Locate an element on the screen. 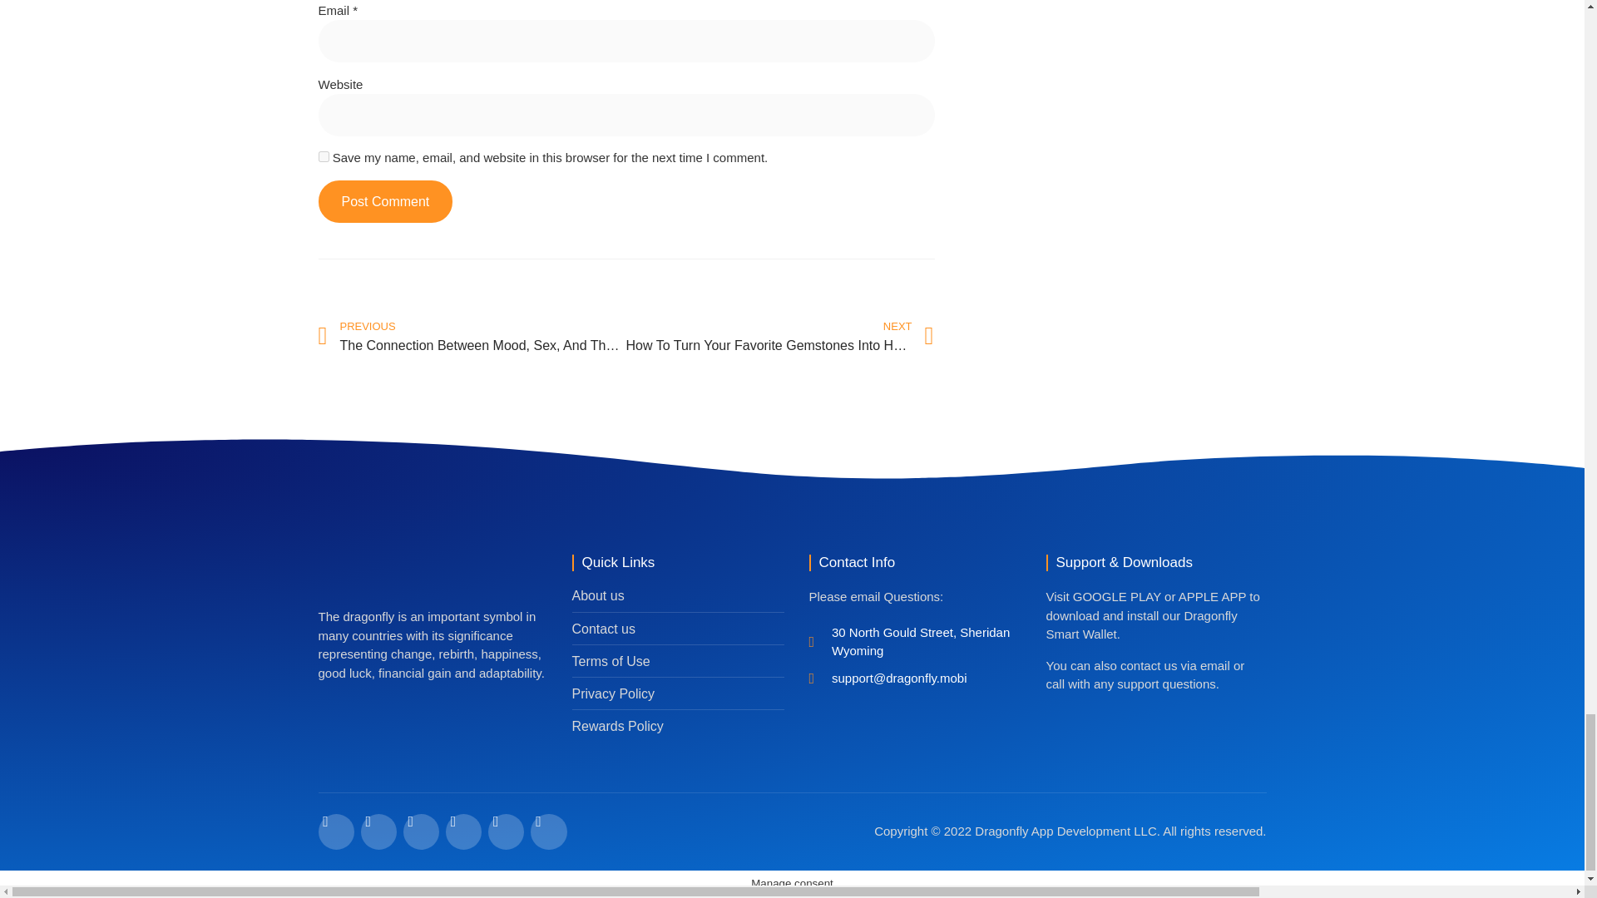  Post Comment is located at coordinates (384, 201).